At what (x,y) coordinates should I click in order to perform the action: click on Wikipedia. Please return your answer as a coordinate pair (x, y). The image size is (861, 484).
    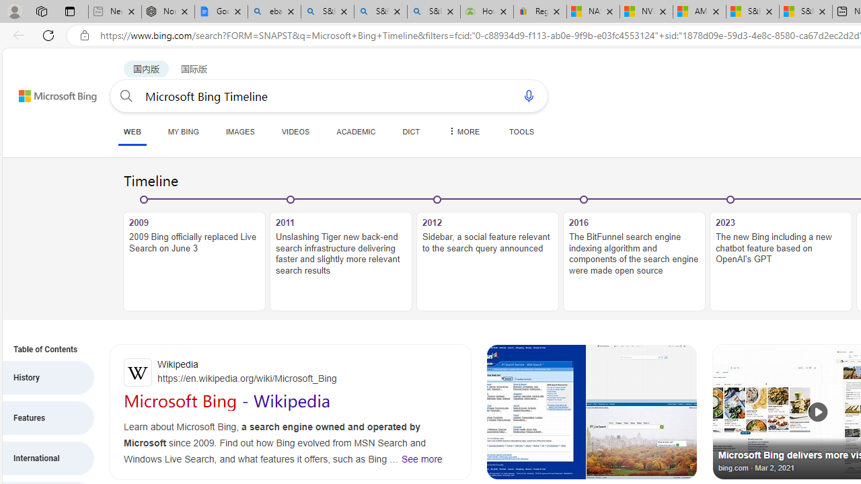
    Looking at the image, I should click on (291, 372).